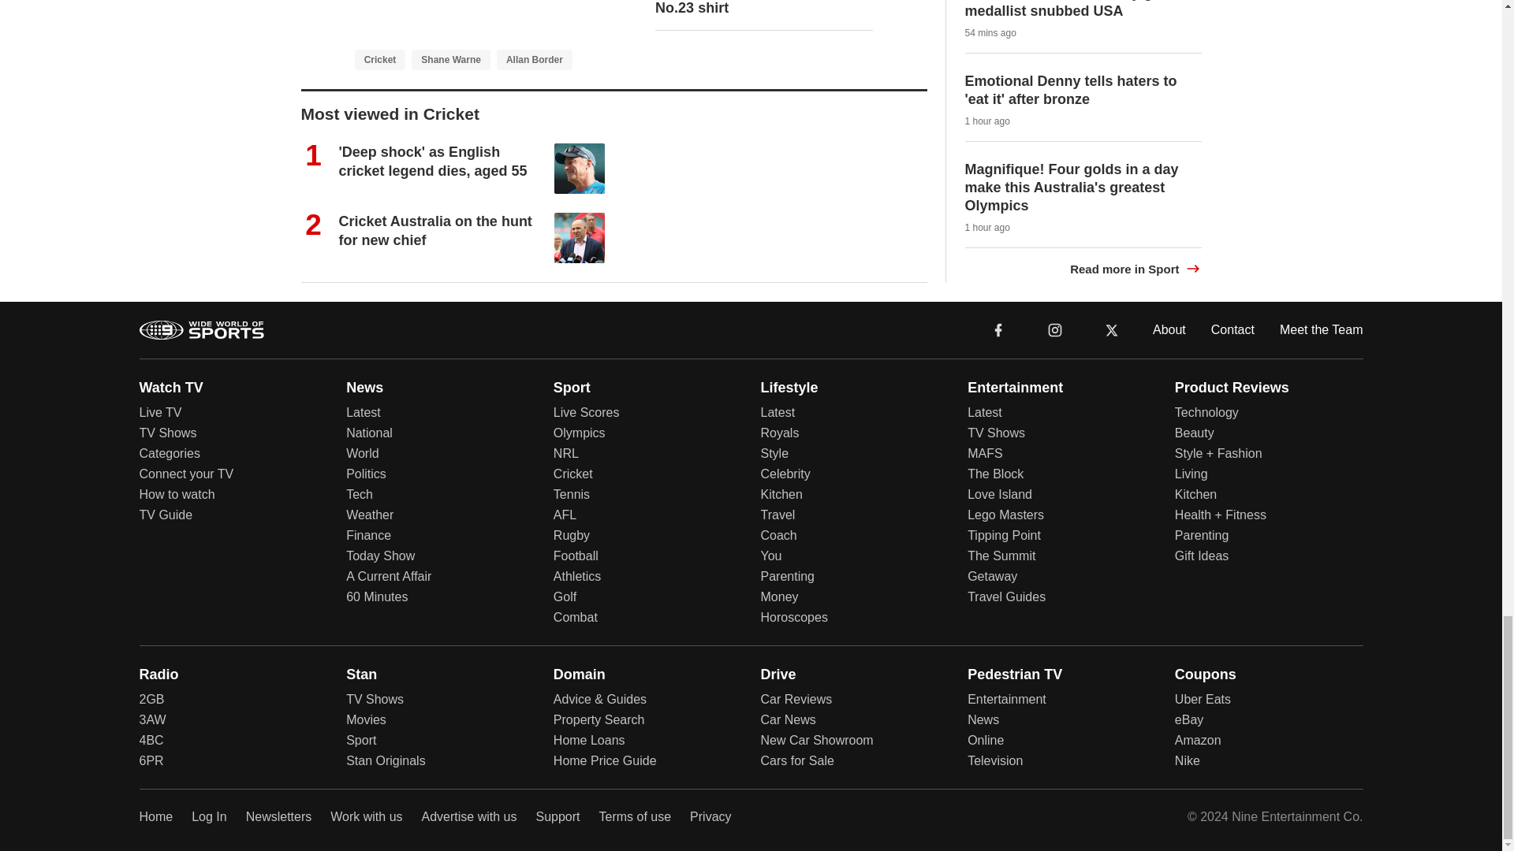 The image size is (1514, 851). I want to click on facebook, so click(998, 329).